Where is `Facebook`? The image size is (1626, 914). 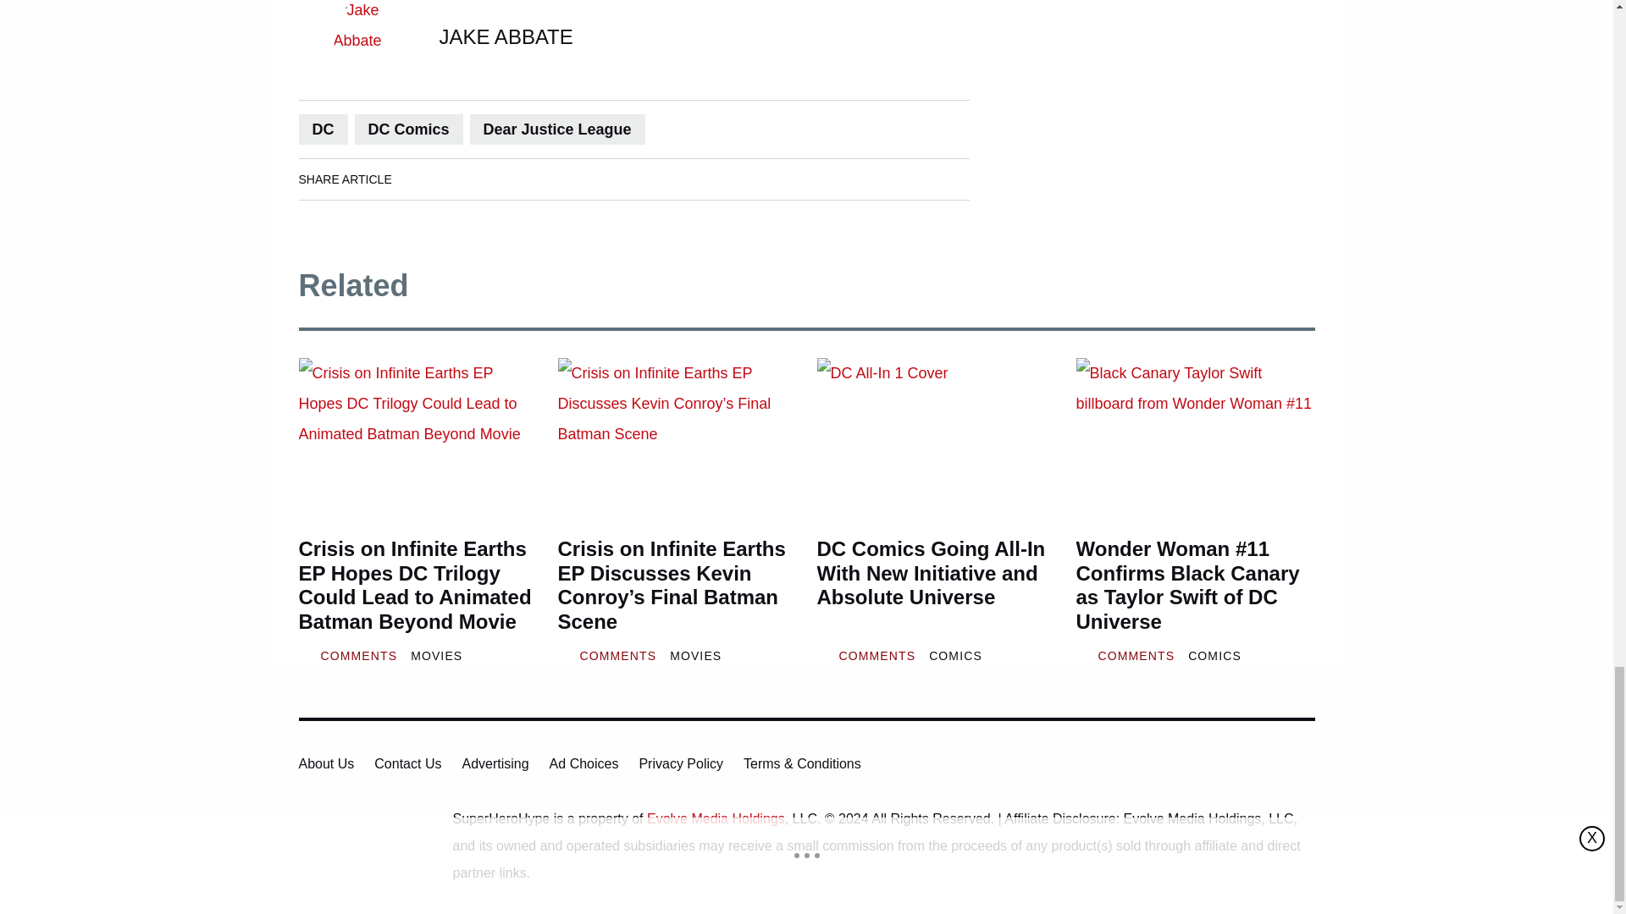 Facebook is located at coordinates (422, 179).